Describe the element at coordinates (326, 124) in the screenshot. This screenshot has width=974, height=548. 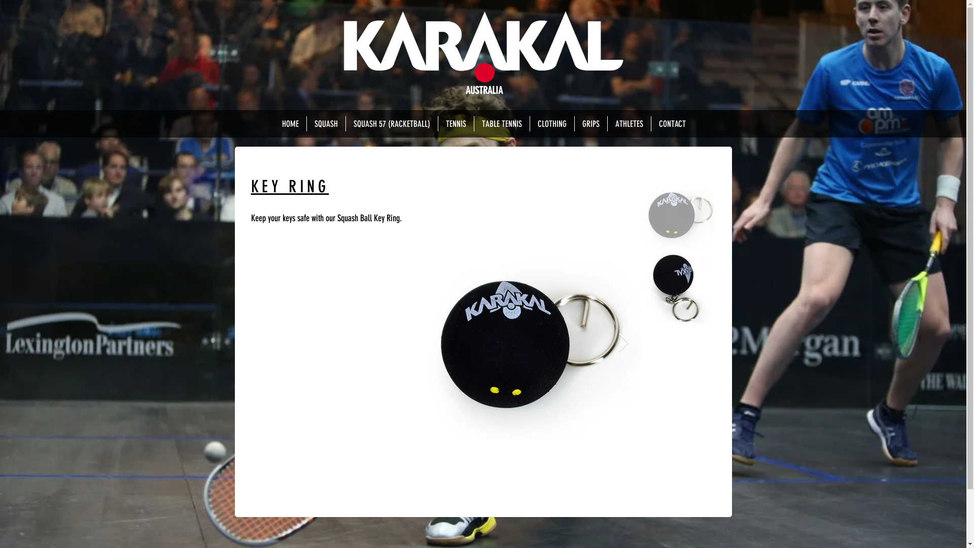
I see `SQUASH` at that location.